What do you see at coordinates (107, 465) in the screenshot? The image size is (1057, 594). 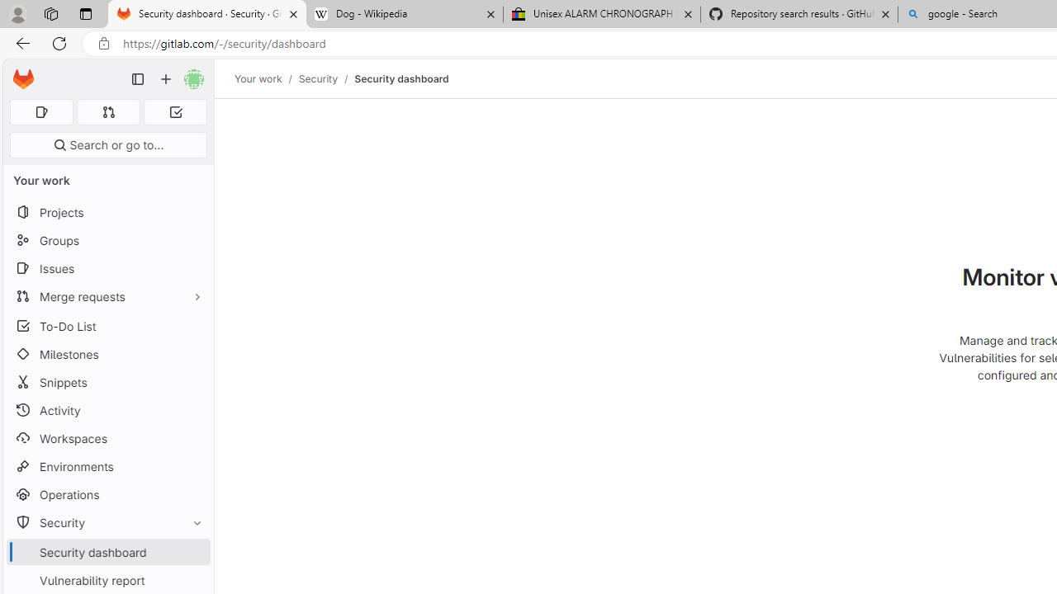 I see `Environments` at bounding box center [107, 465].